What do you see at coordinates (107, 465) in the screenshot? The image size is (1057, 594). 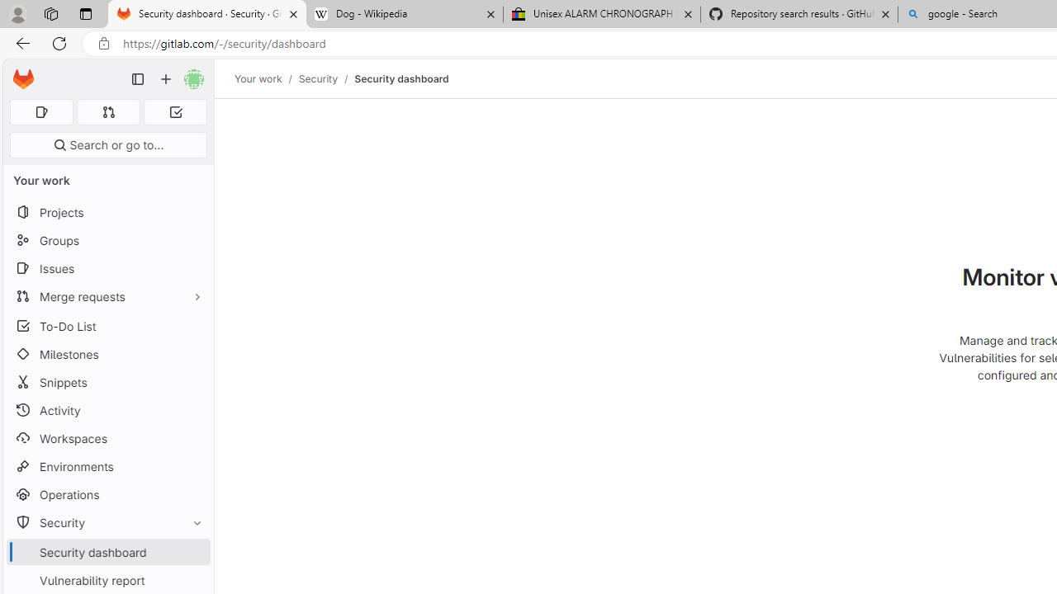 I see `Environments` at bounding box center [107, 465].